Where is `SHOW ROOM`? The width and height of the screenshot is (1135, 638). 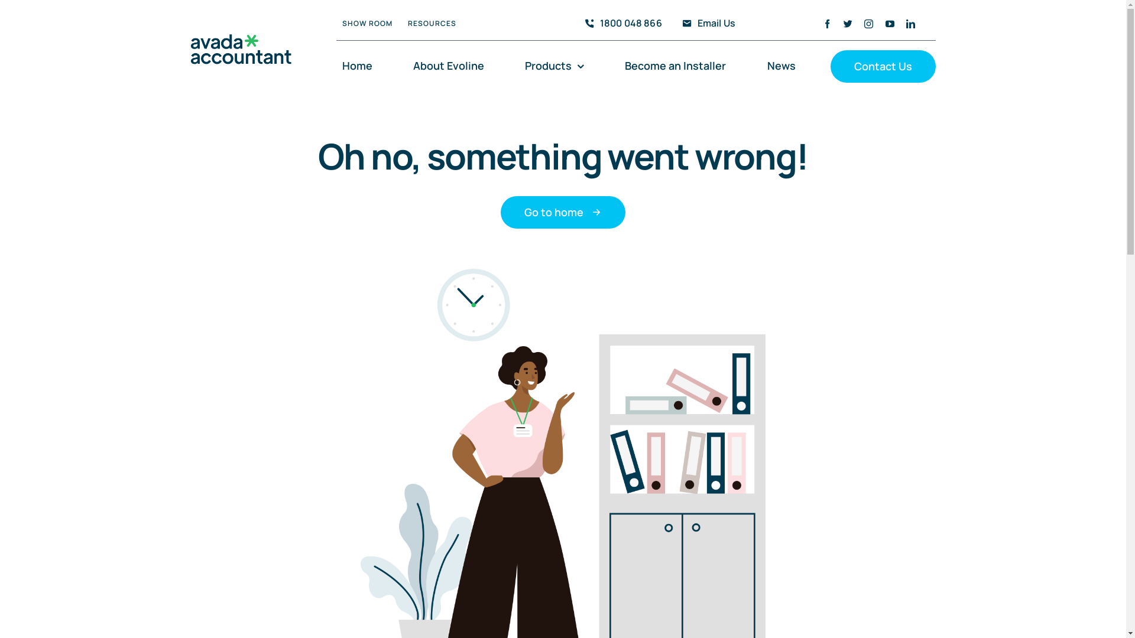 SHOW ROOM is located at coordinates (368, 24).